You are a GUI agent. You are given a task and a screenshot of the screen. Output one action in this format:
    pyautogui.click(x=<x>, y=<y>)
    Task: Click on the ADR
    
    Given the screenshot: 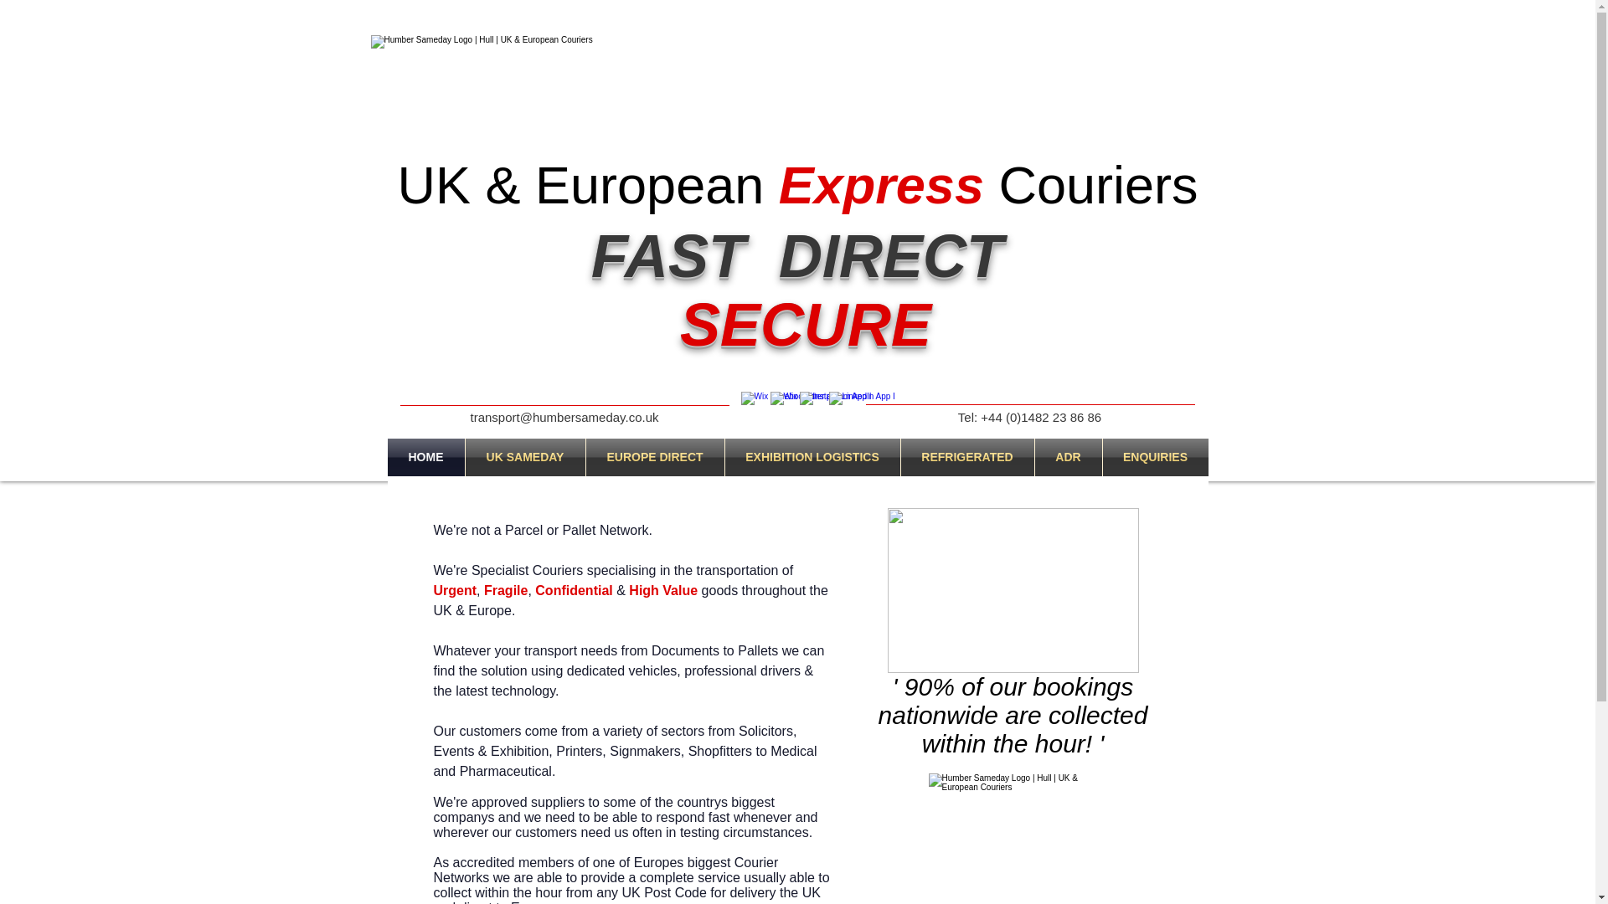 What is the action you would take?
    pyautogui.click(x=1069, y=457)
    